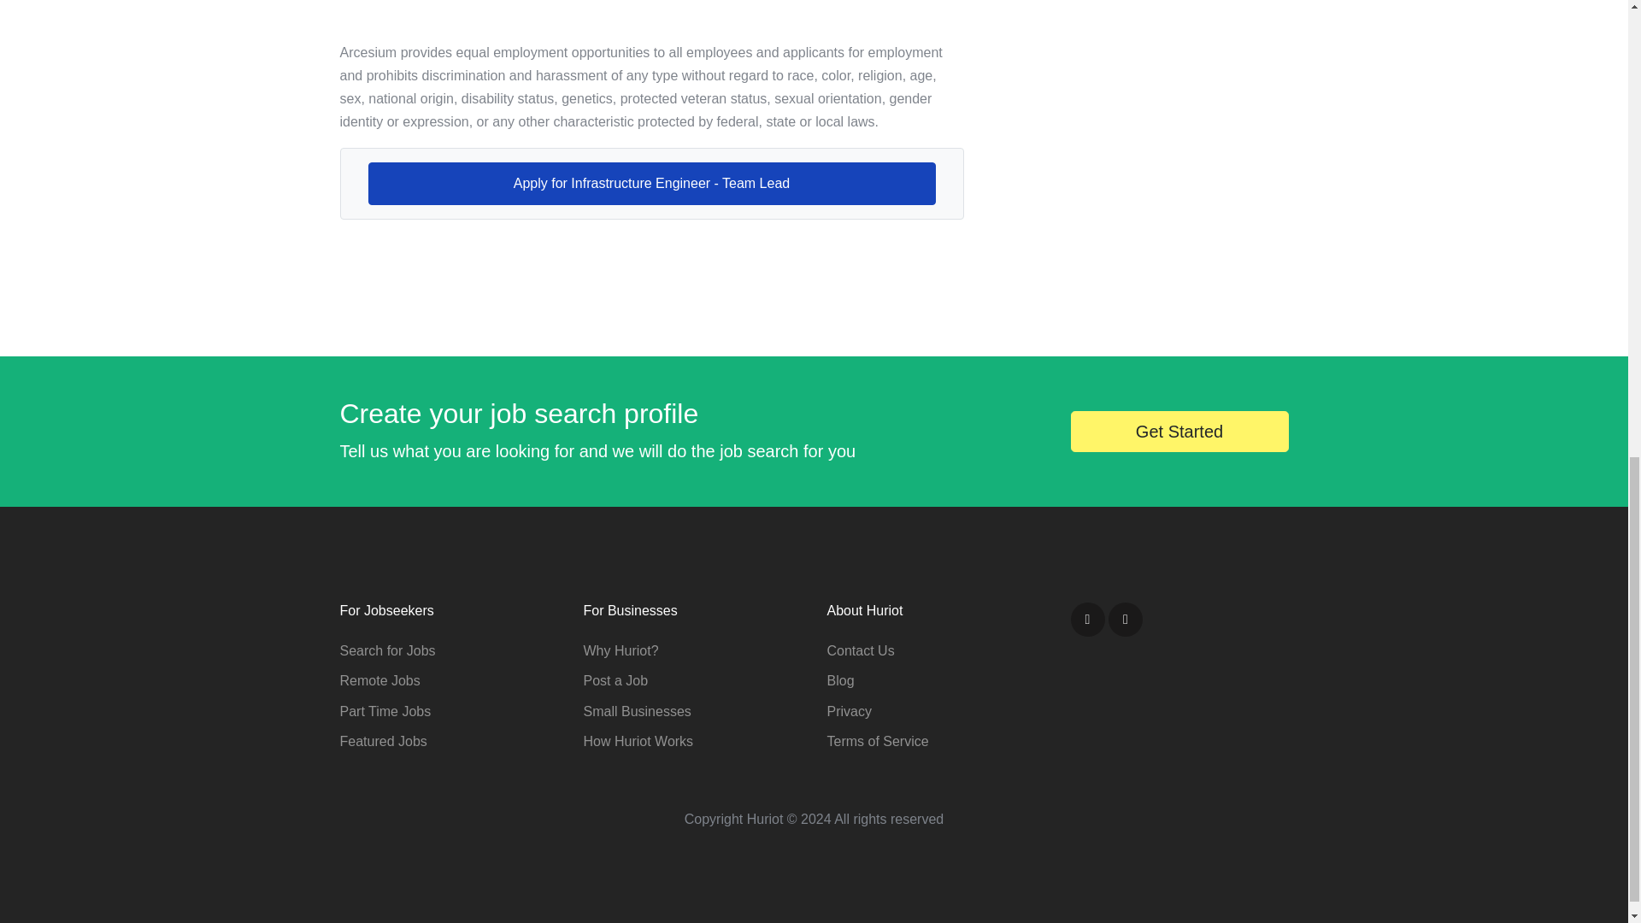 The height and width of the screenshot is (923, 1641). Describe the element at coordinates (849, 711) in the screenshot. I see `Privacy` at that location.